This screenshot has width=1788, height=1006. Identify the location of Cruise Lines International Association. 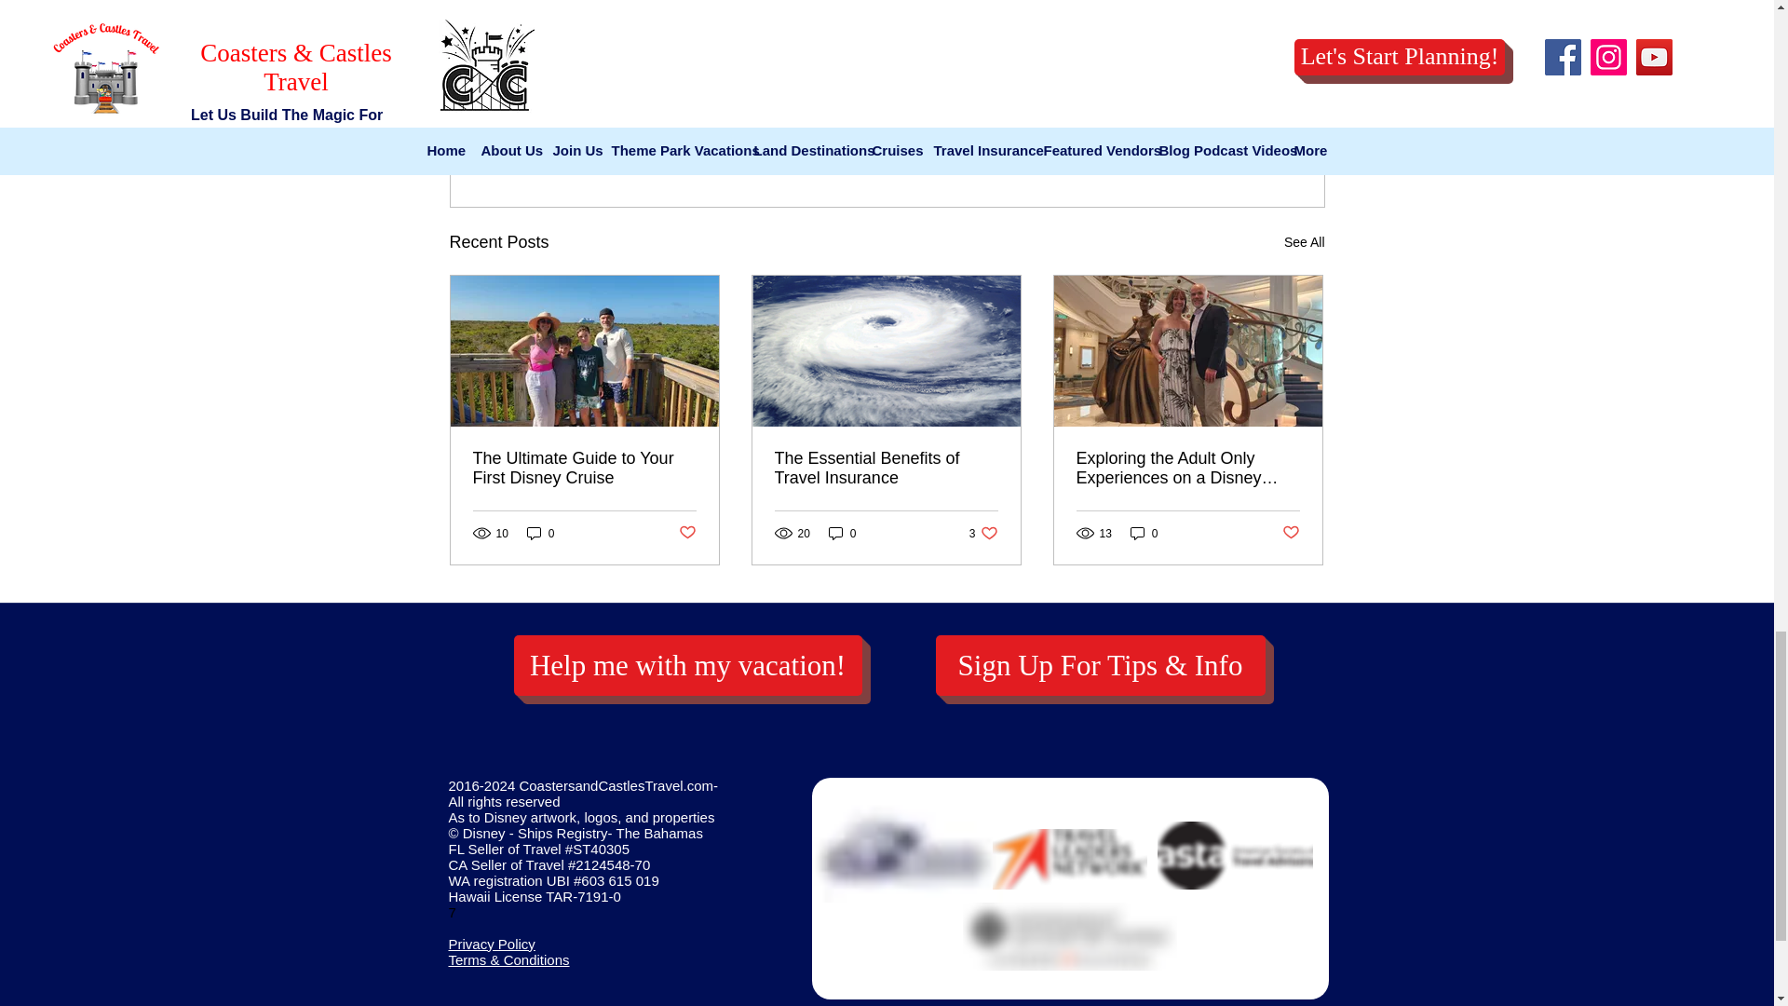
(907, 849).